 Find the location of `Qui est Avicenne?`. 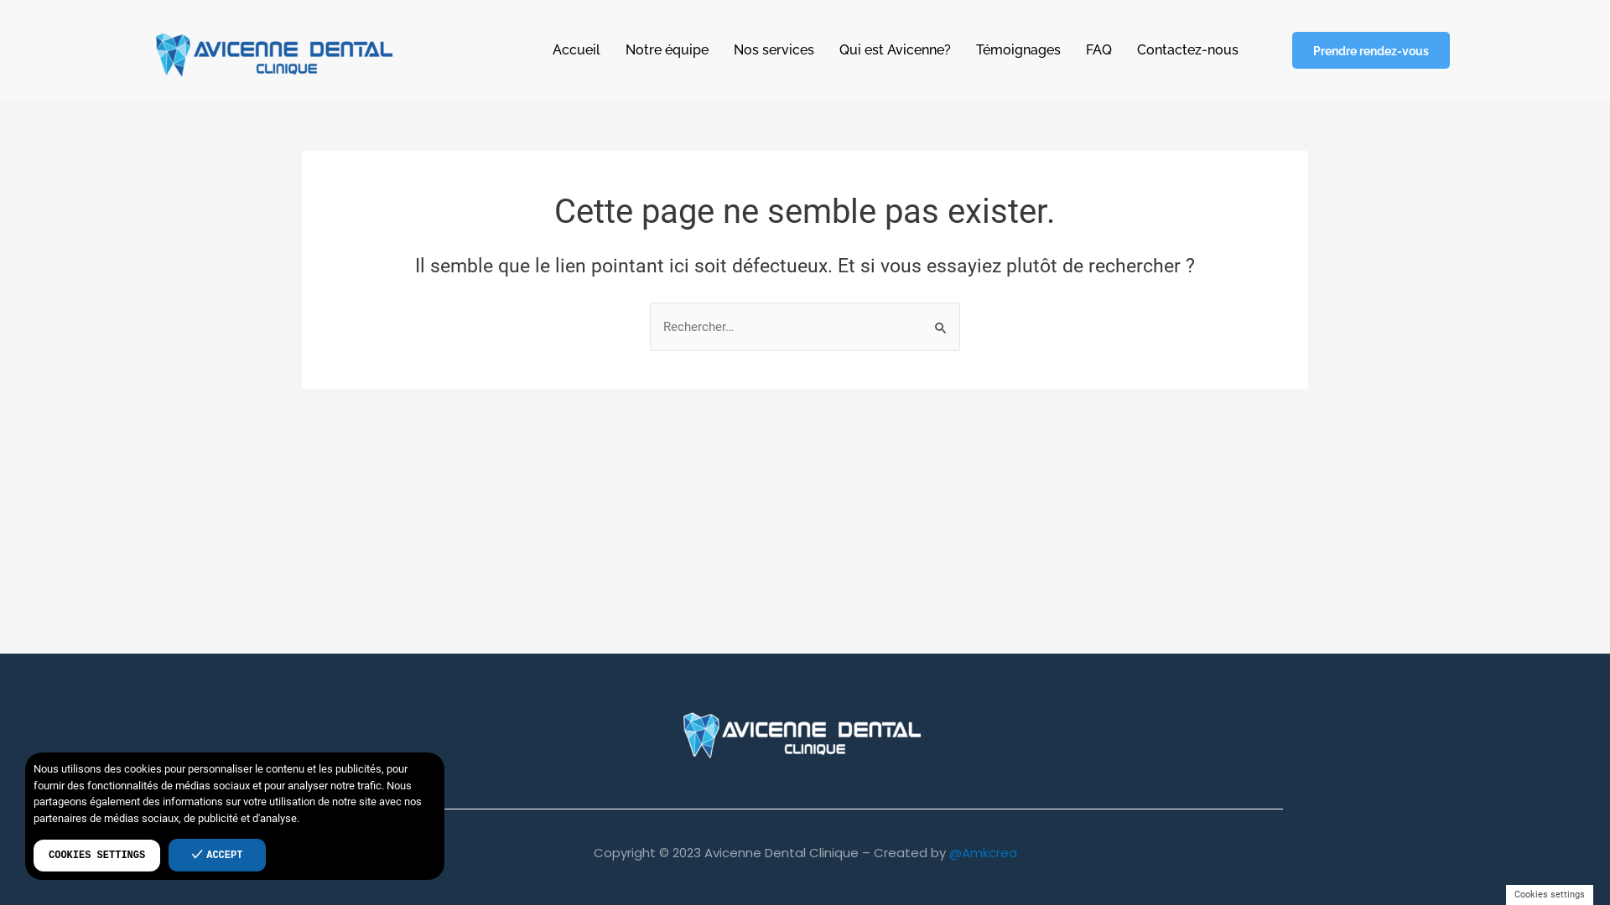

Qui est Avicenne? is located at coordinates (896, 50).